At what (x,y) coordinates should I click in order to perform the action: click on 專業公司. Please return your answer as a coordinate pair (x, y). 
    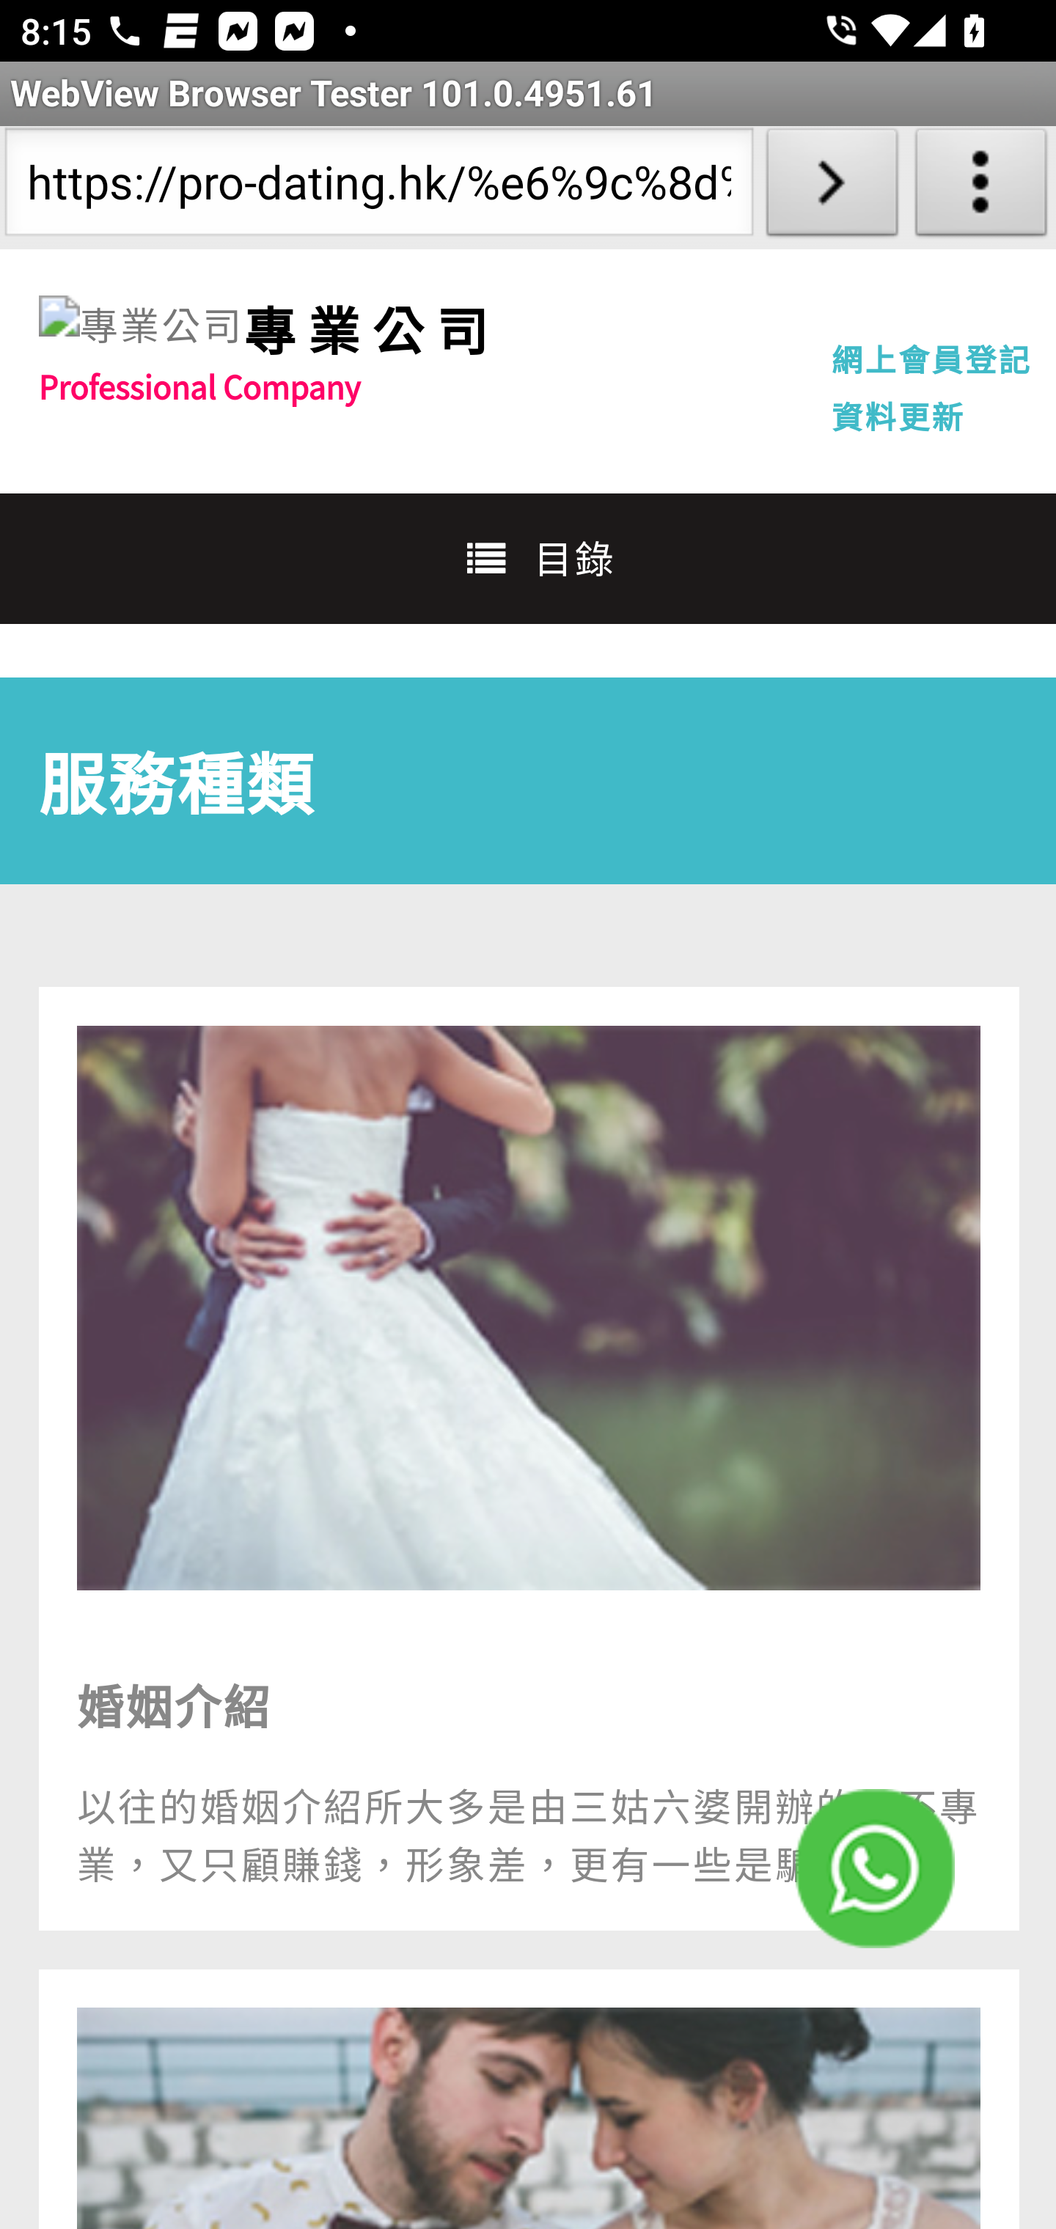
    Looking at the image, I should click on (371, 328).